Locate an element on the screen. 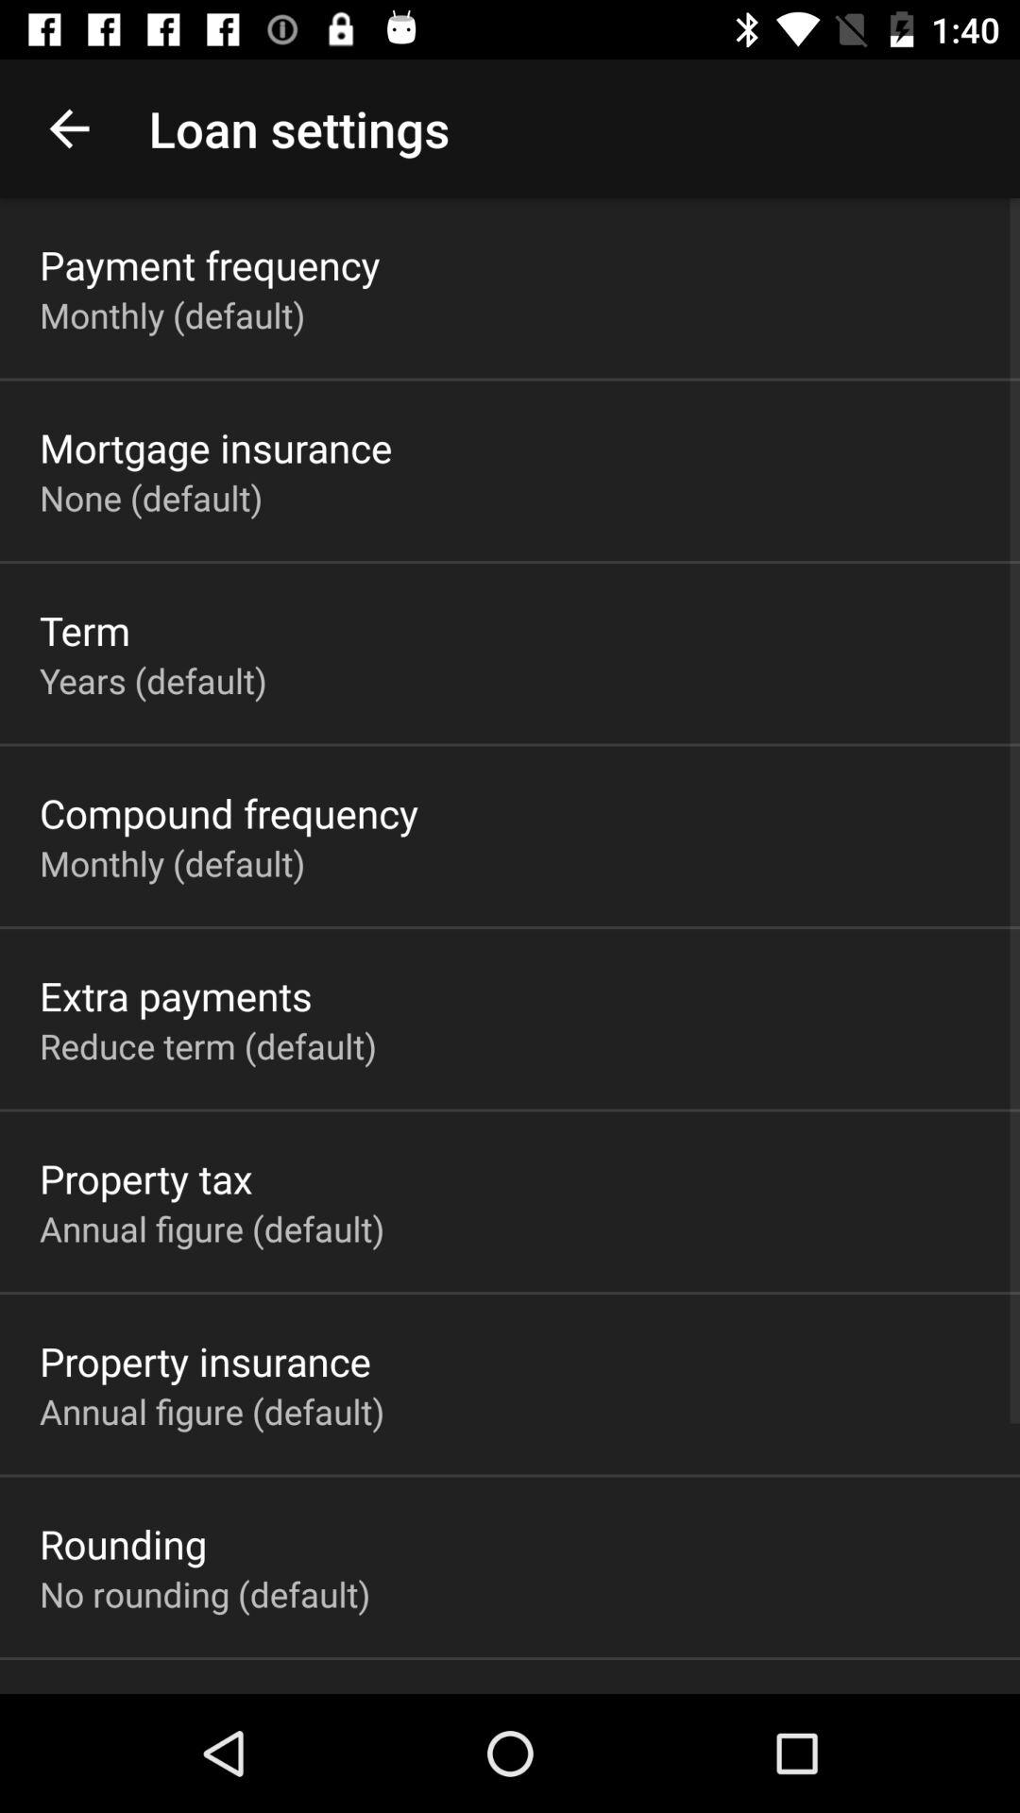  press app above term icon is located at coordinates (151, 497).